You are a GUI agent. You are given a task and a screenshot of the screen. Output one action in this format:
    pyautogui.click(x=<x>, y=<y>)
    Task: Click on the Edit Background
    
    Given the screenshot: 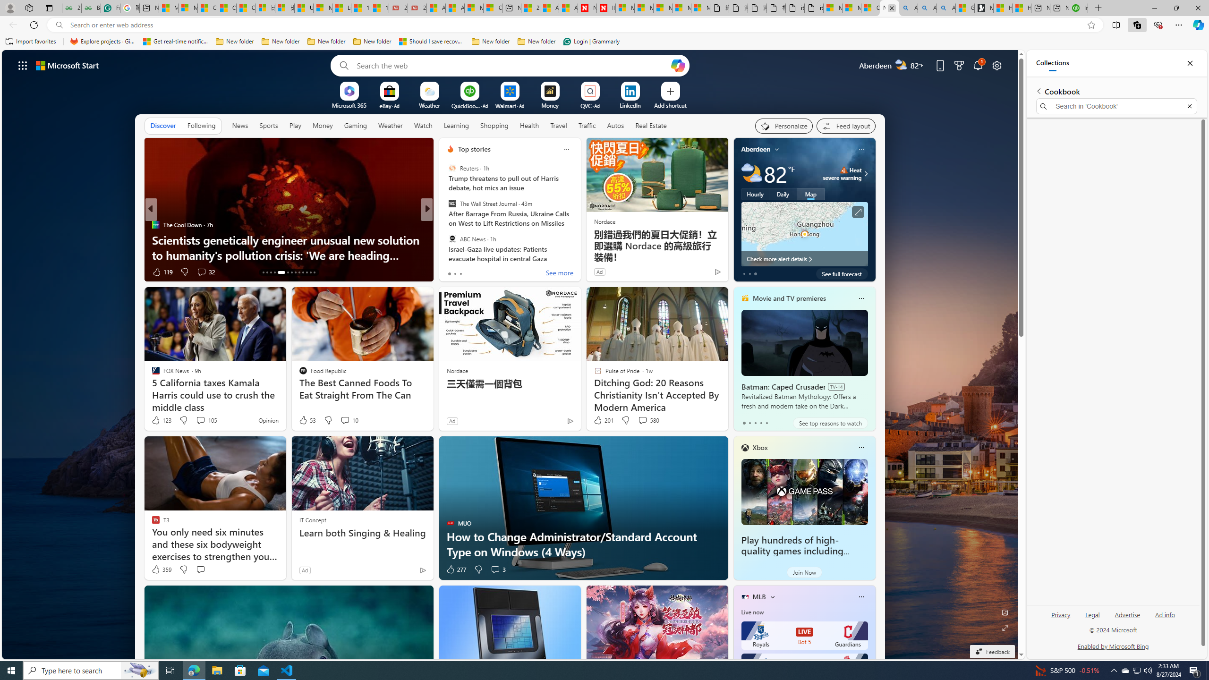 What is the action you would take?
    pyautogui.click(x=1005, y=612)
    